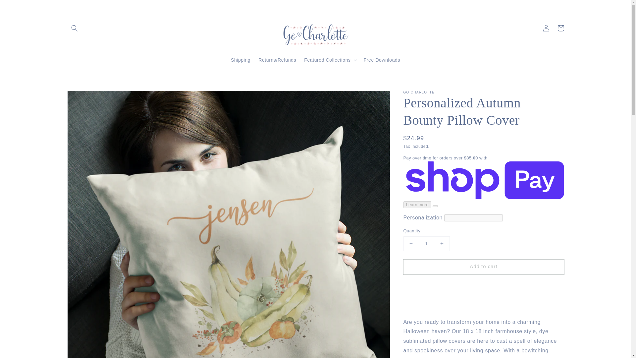  Describe the element at coordinates (240, 60) in the screenshot. I see `Shipping` at that location.